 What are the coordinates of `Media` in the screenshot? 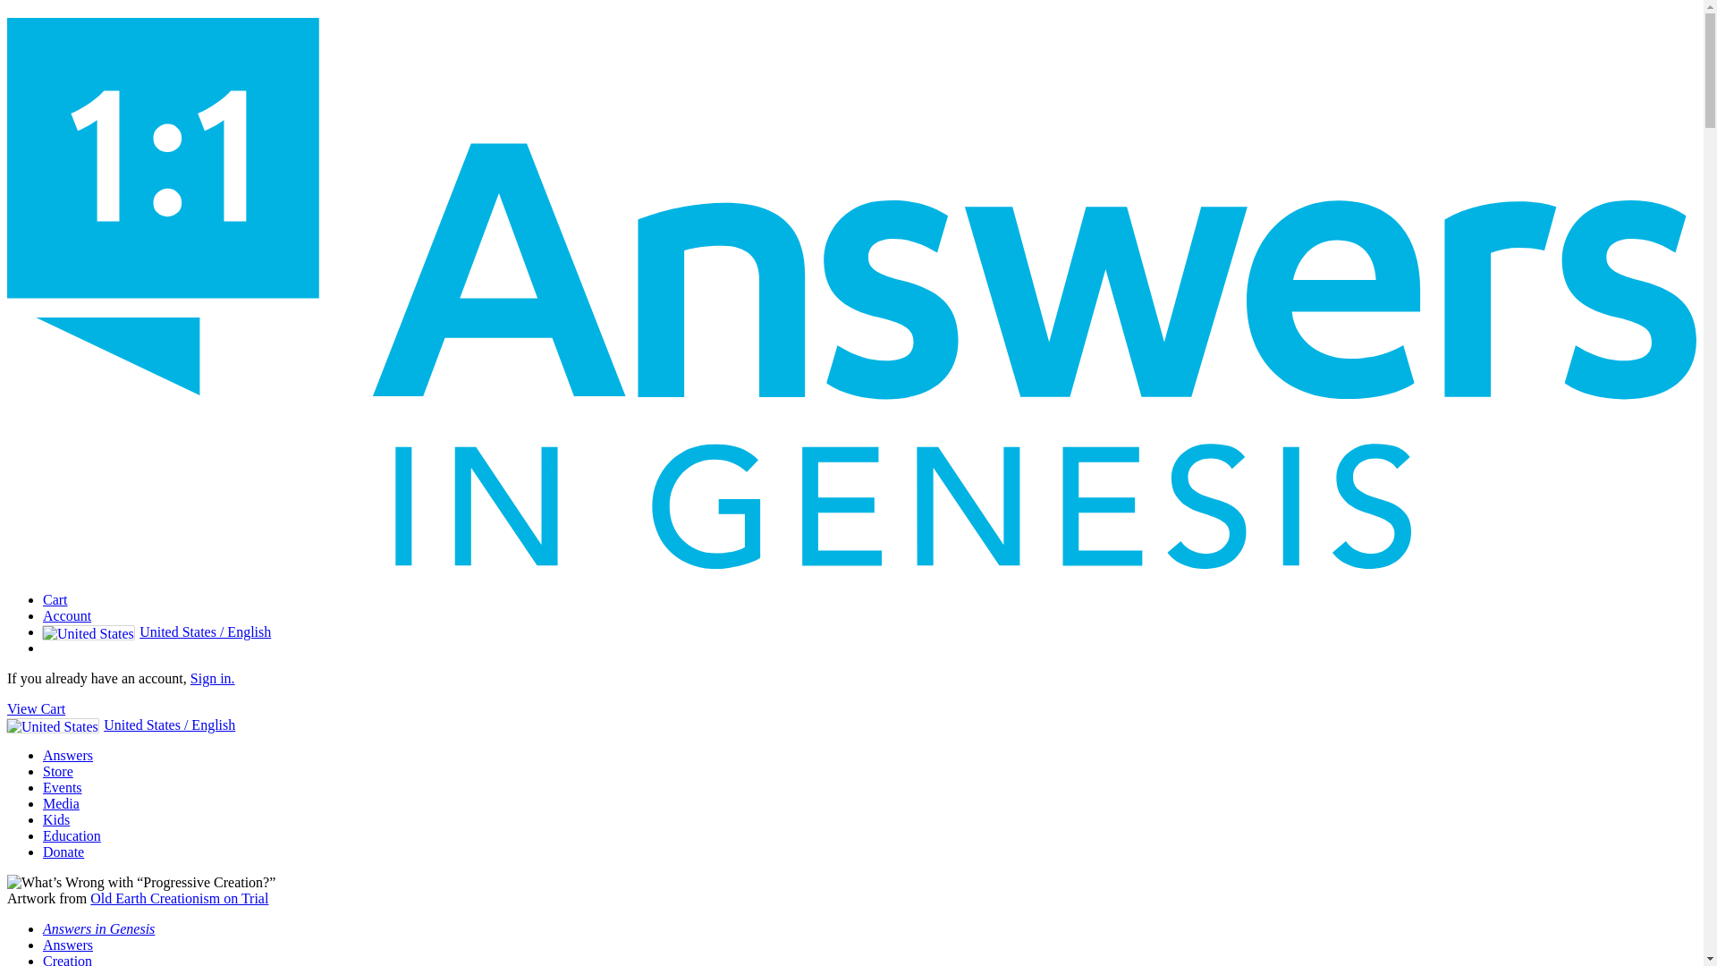 It's located at (61, 803).